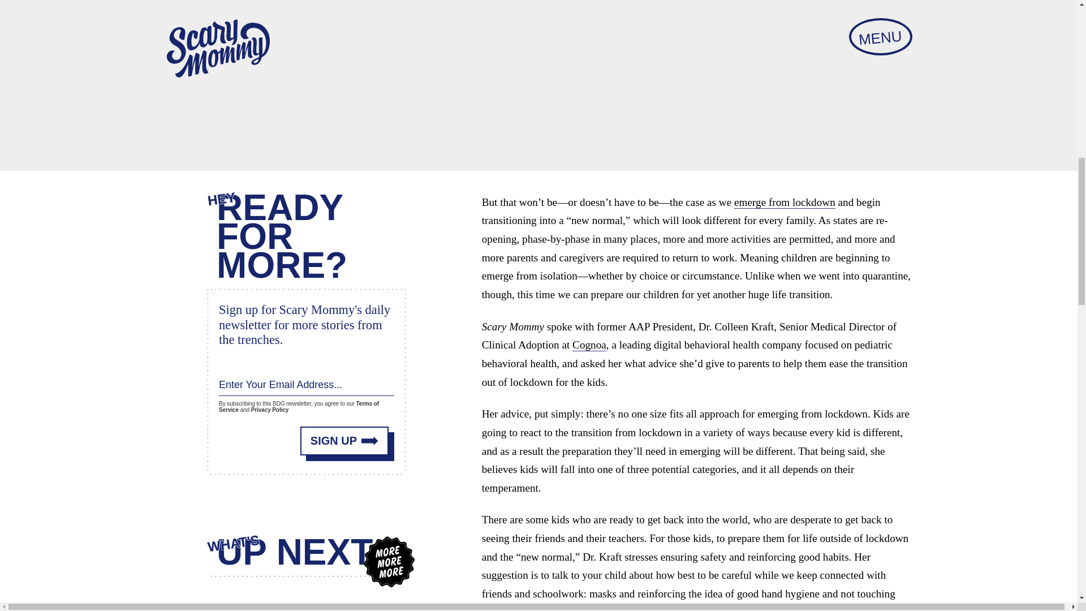 The height and width of the screenshot is (611, 1086). What do you see at coordinates (784, 203) in the screenshot?
I see `emerge from lockdown` at bounding box center [784, 203].